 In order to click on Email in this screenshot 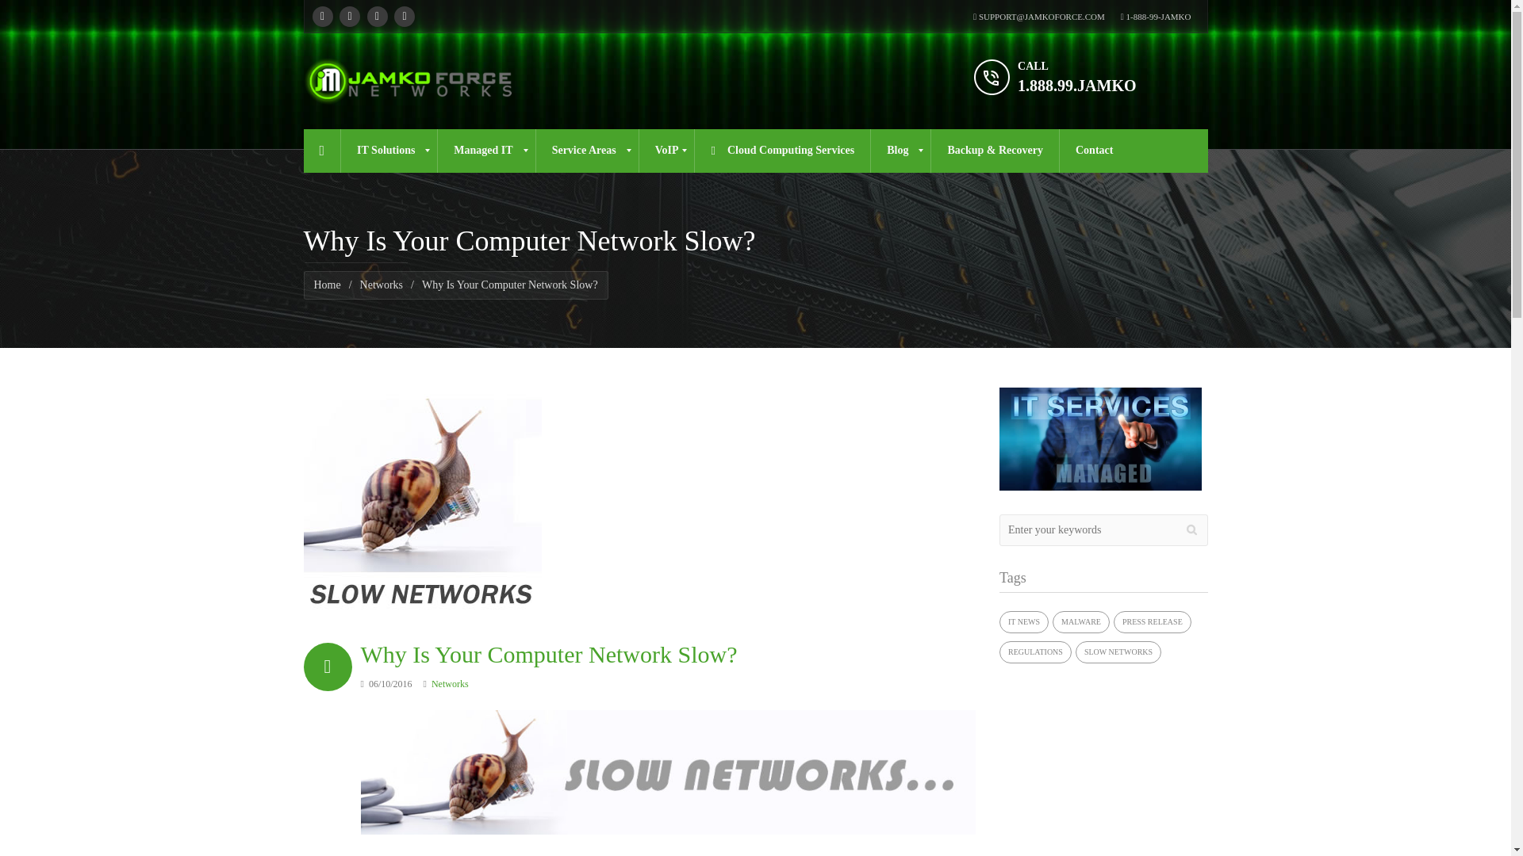, I will do `click(405, 16)`.